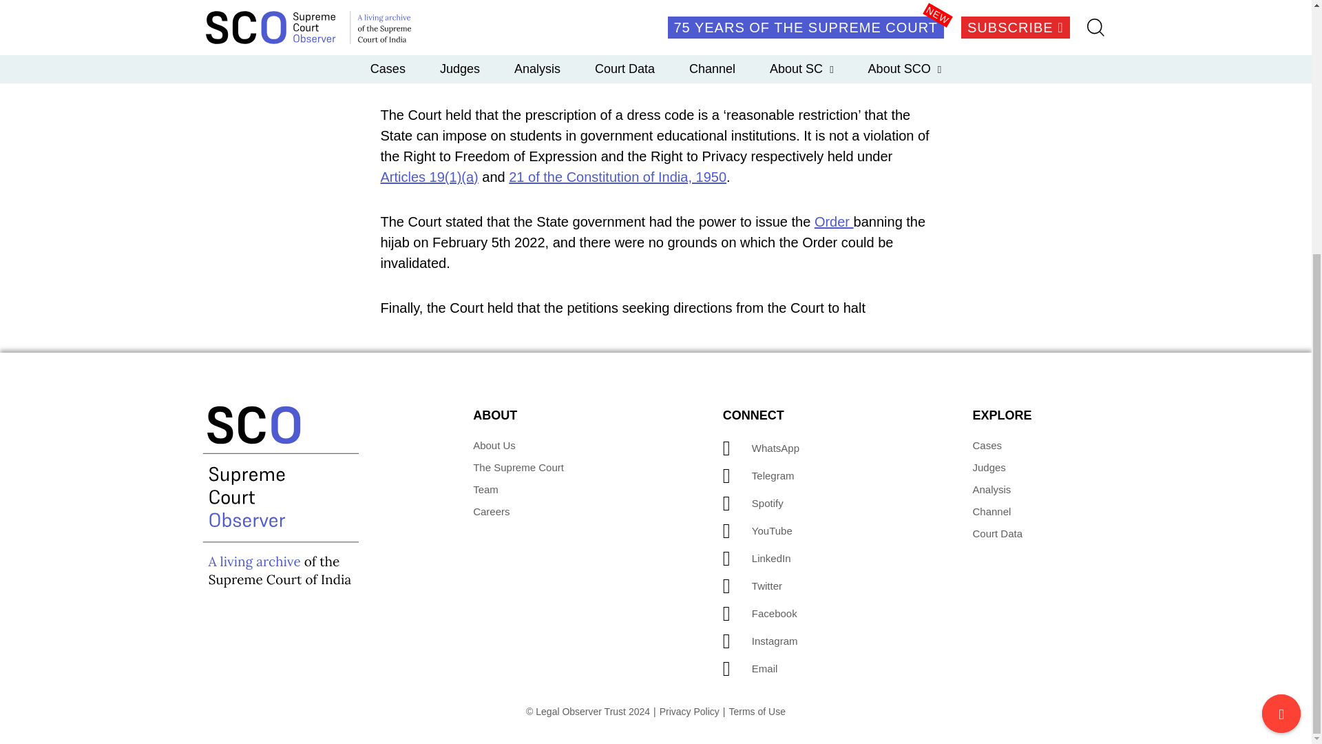 This screenshot has height=744, width=1322. What do you see at coordinates (617, 176) in the screenshot?
I see `21 of the Constitution of India, 1950` at bounding box center [617, 176].